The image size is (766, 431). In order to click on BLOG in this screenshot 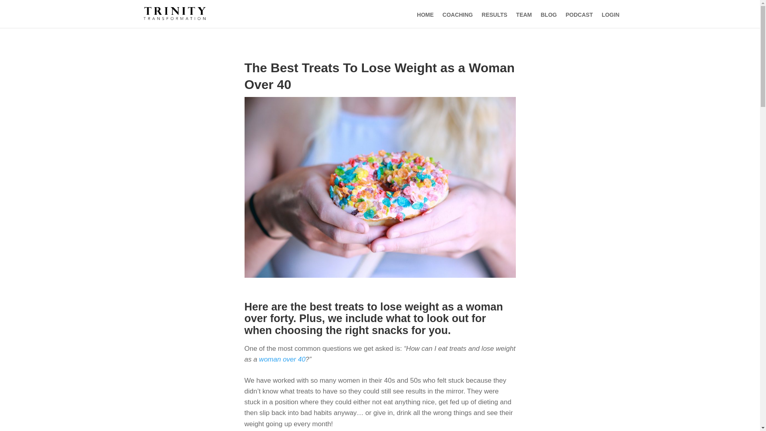, I will do `click(549, 15)`.